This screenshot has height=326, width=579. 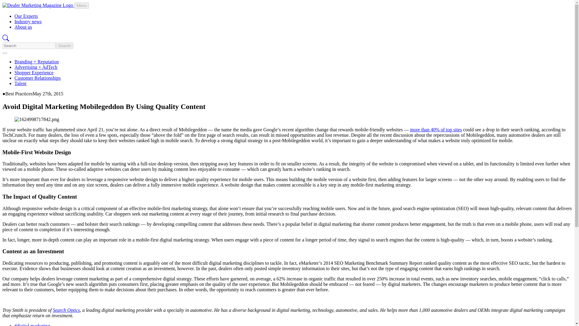 What do you see at coordinates (65, 46) in the screenshot?
I see `Search` at bounding box center [65, 46].